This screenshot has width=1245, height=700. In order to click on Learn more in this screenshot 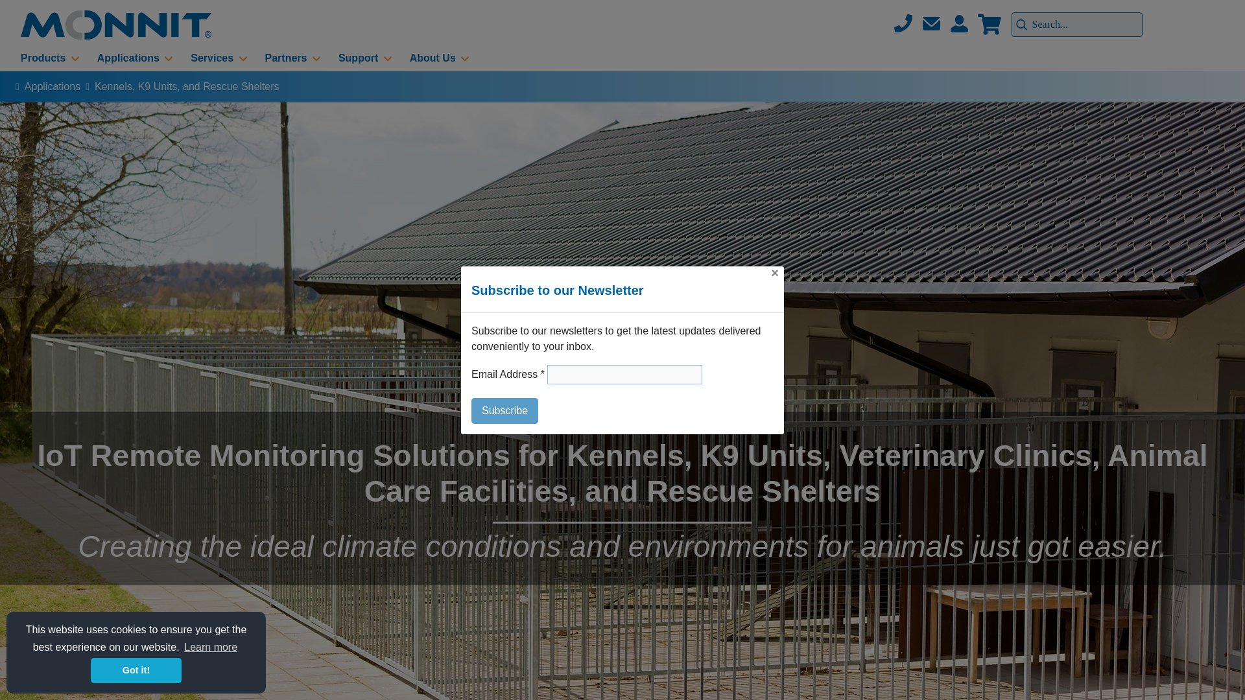, I will do `click(210, 647)`.